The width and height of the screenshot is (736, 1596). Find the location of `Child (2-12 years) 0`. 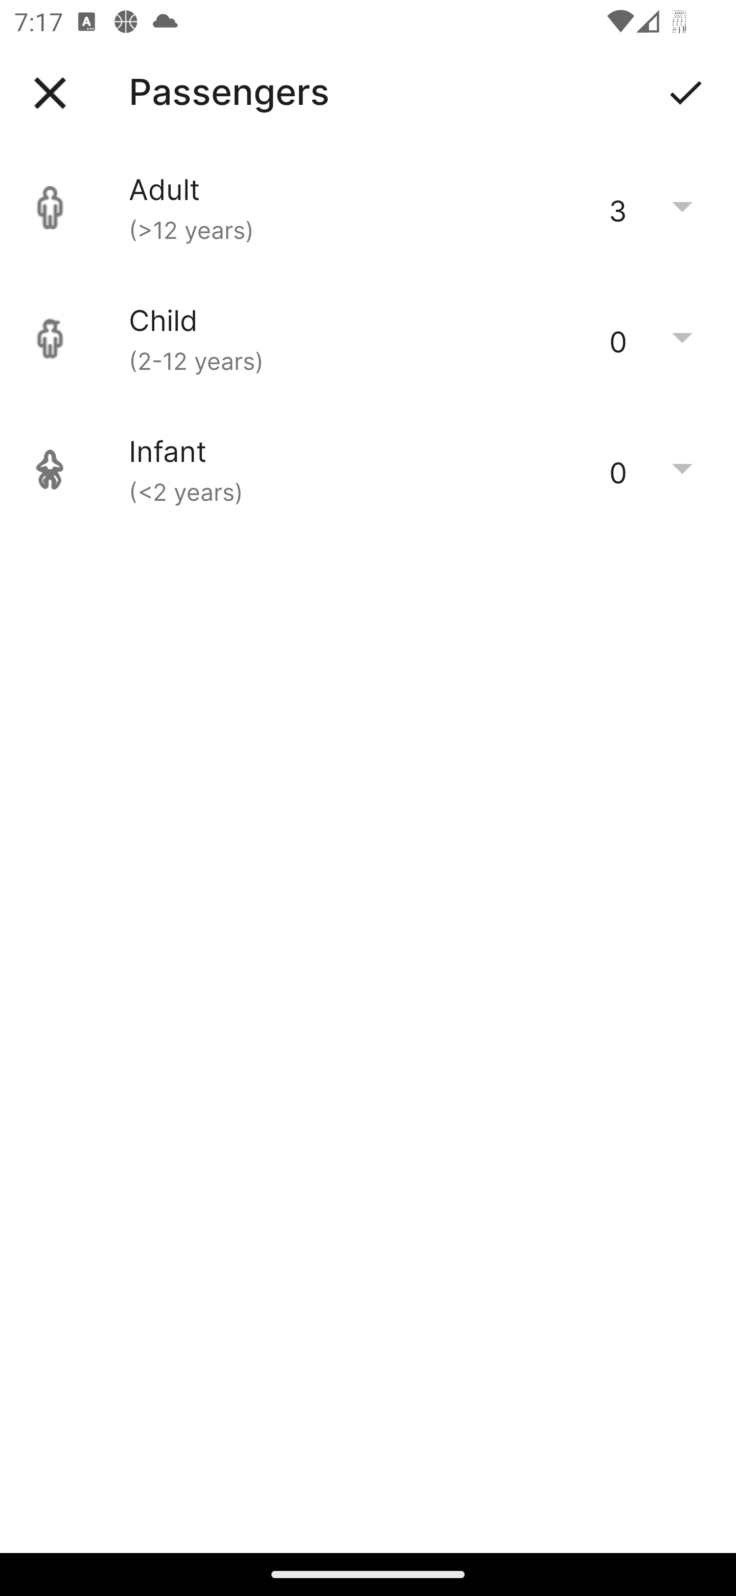

Child (2-12 years) 0 is located at coordinates (368, 339).